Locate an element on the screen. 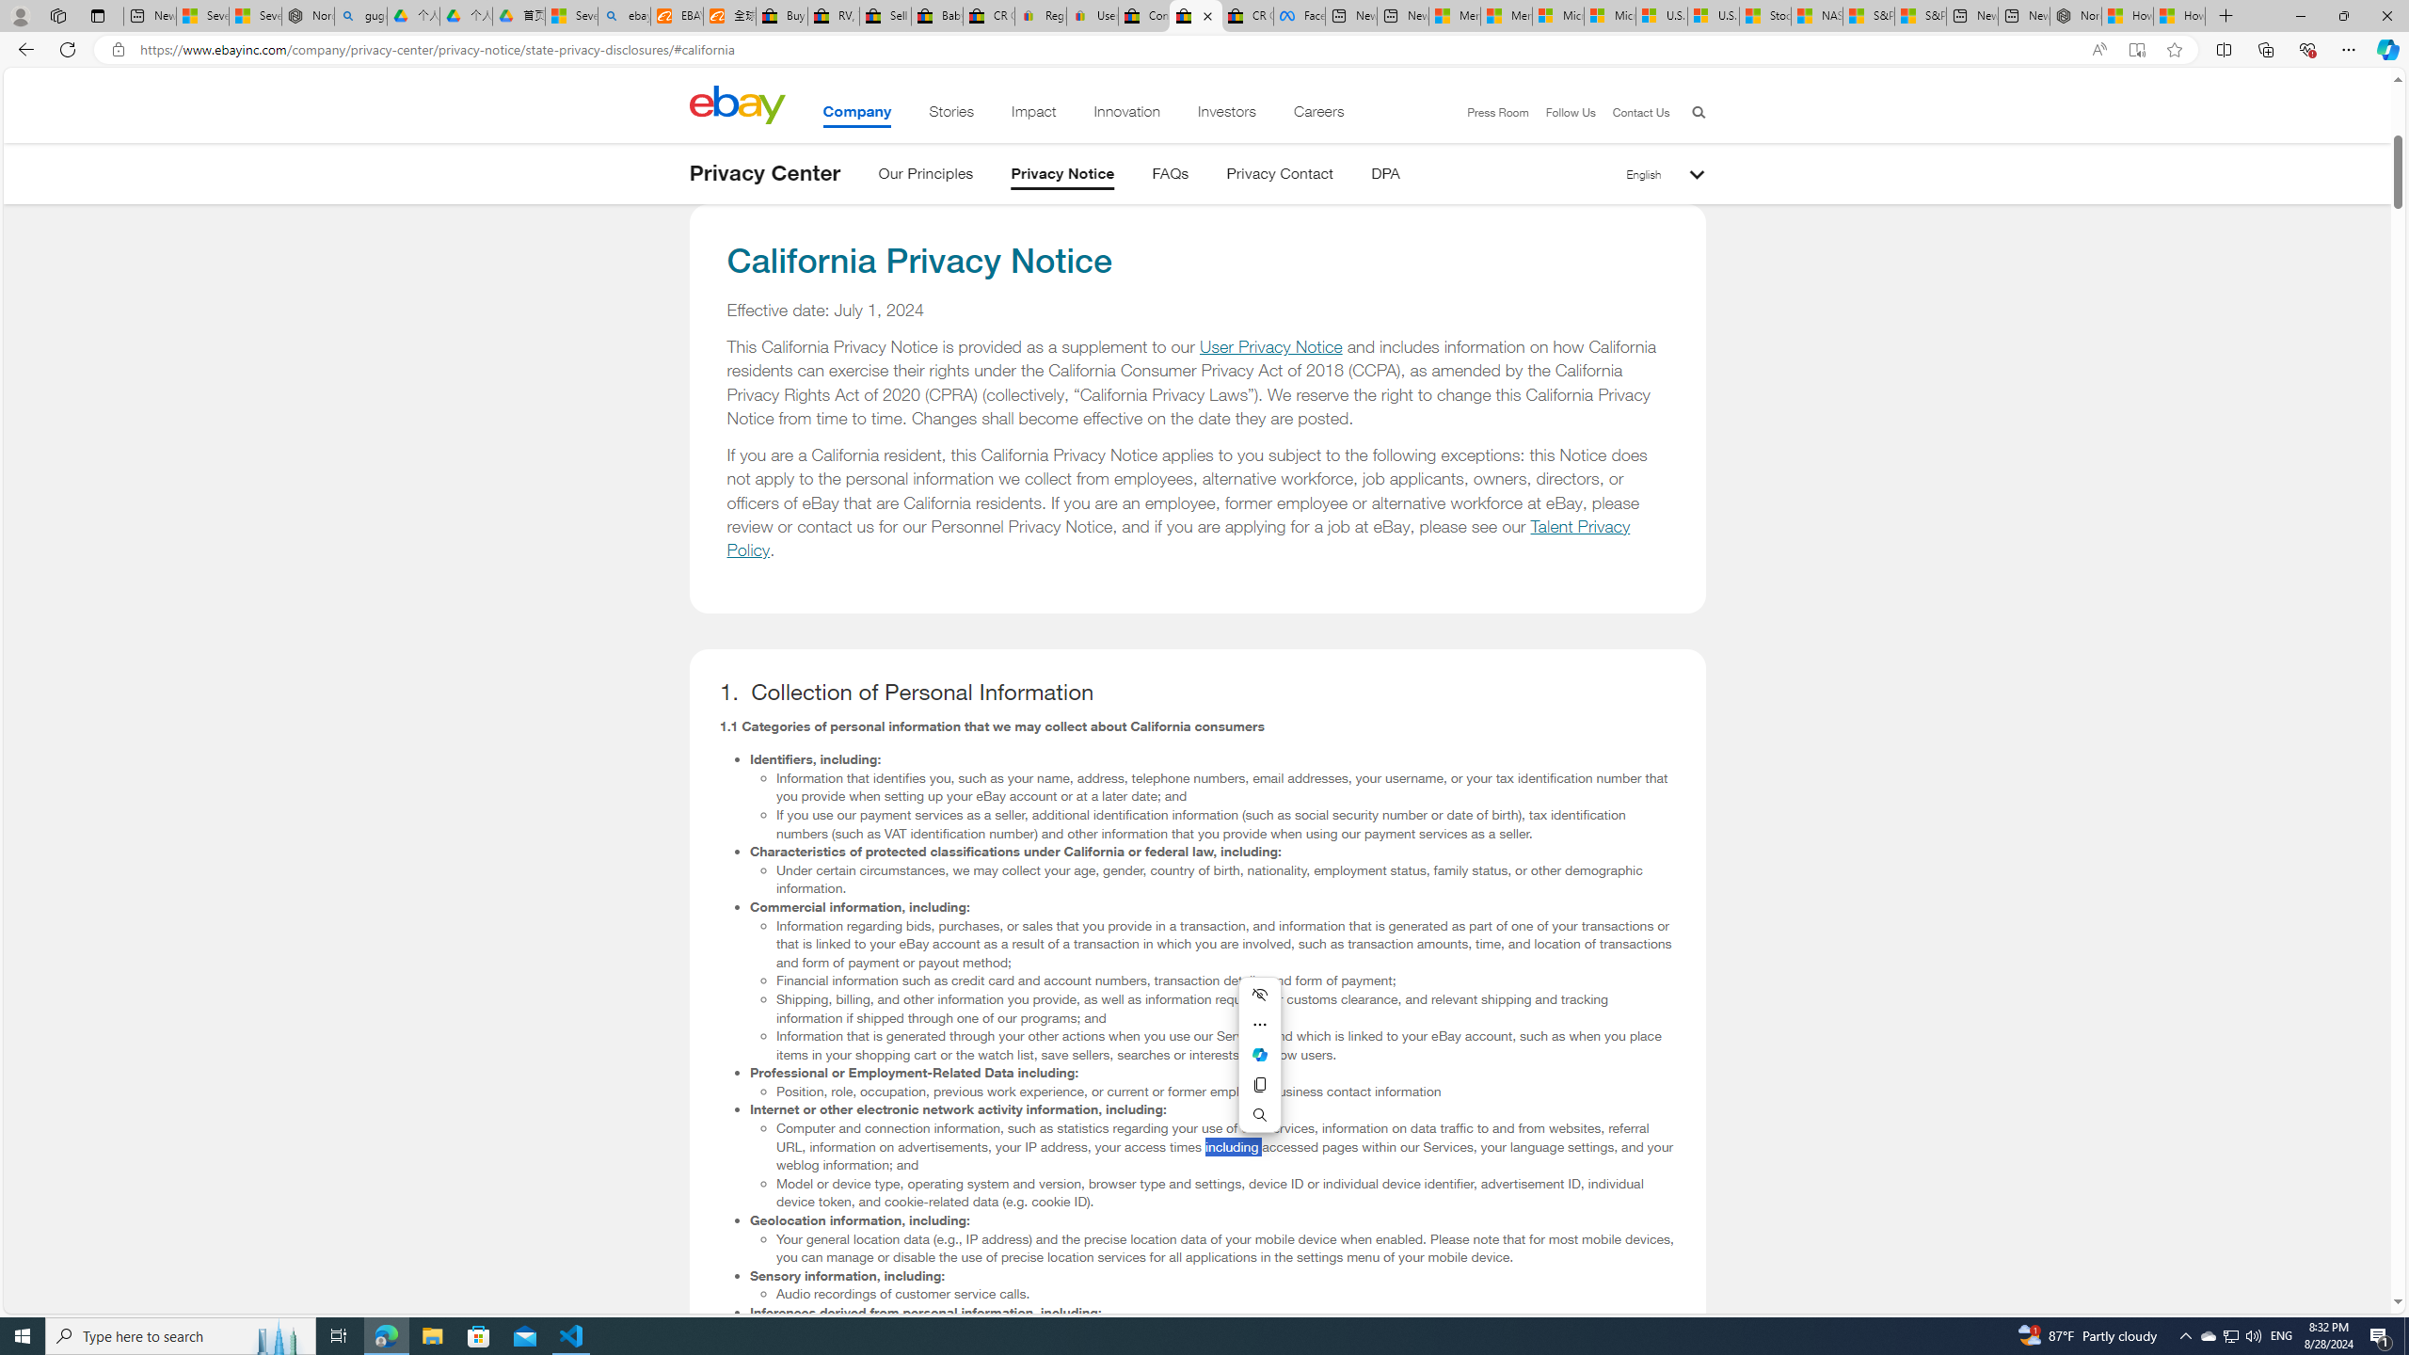 Image resolution: width=2409 pixels, height=1355 pixels. Mini menu on text selection is located at coordinates (1259, 1066).